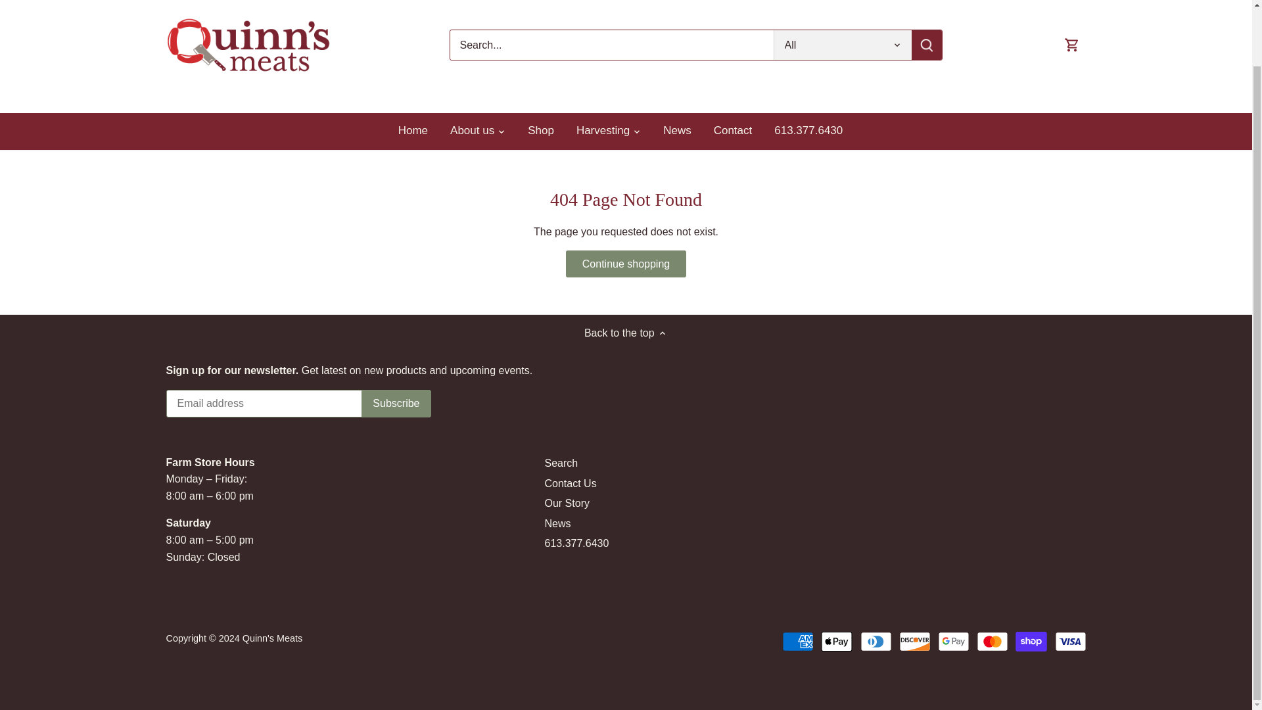 The image size is (1262, 710). What do you see at coordinates (603, 131) in the screenshot?
I see `Harvesting` at bounding box center [603, 131].